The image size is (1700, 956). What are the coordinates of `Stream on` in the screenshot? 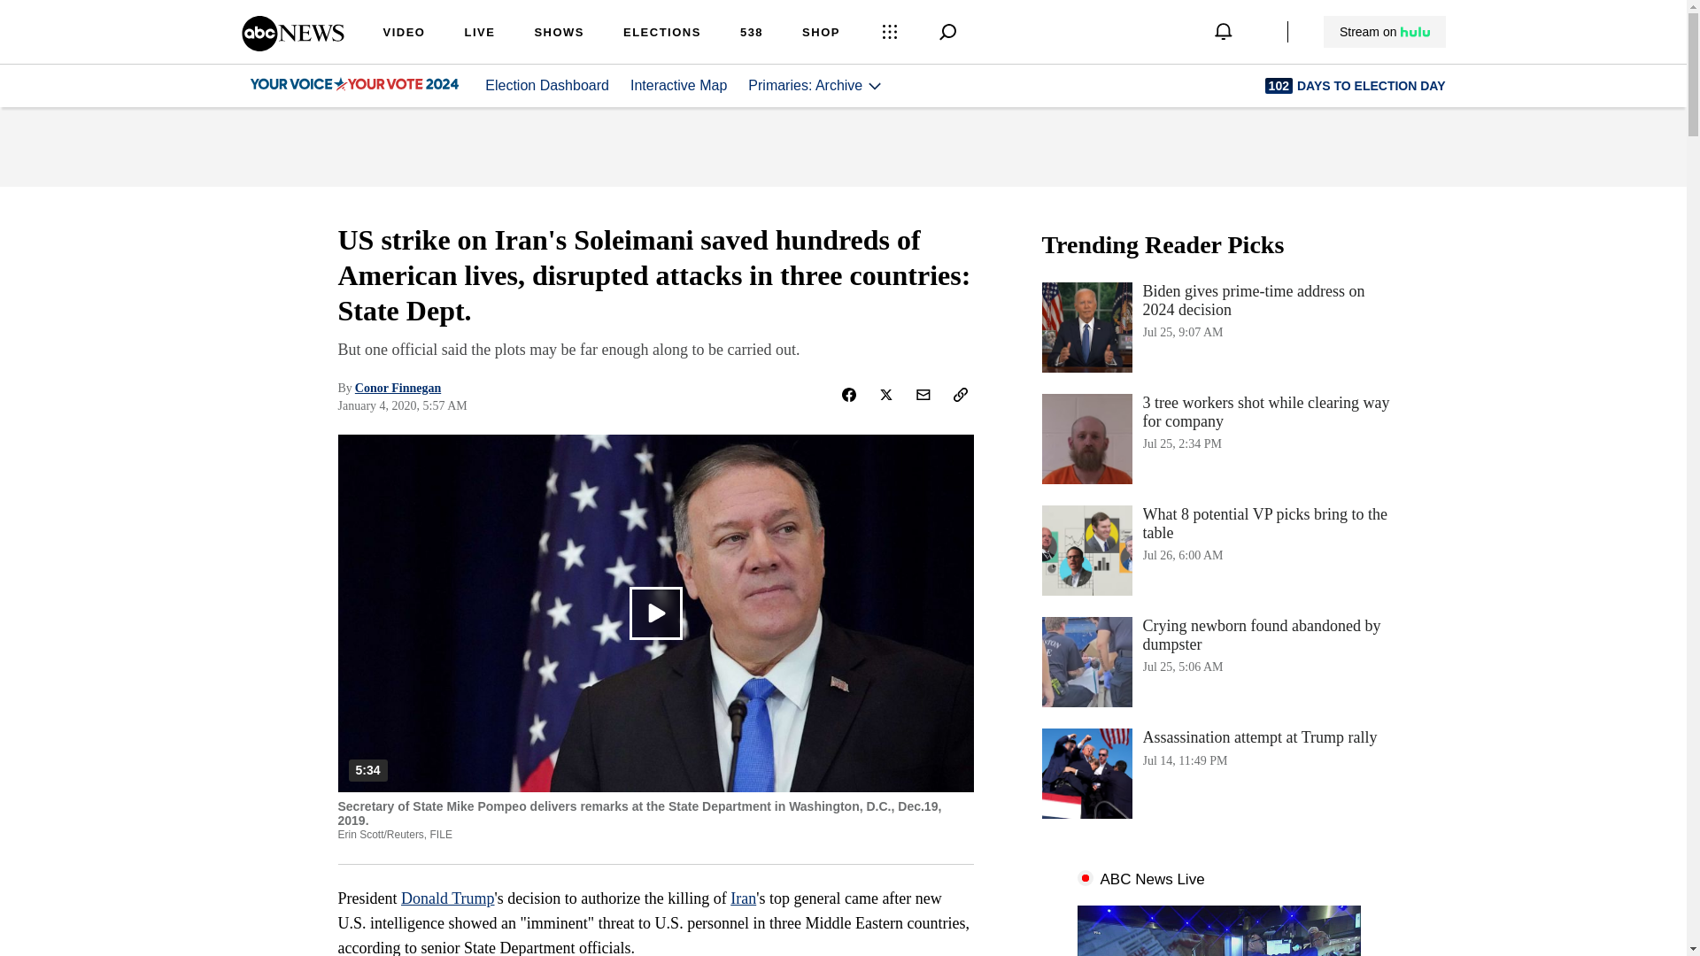 It's located at (1384, 32).